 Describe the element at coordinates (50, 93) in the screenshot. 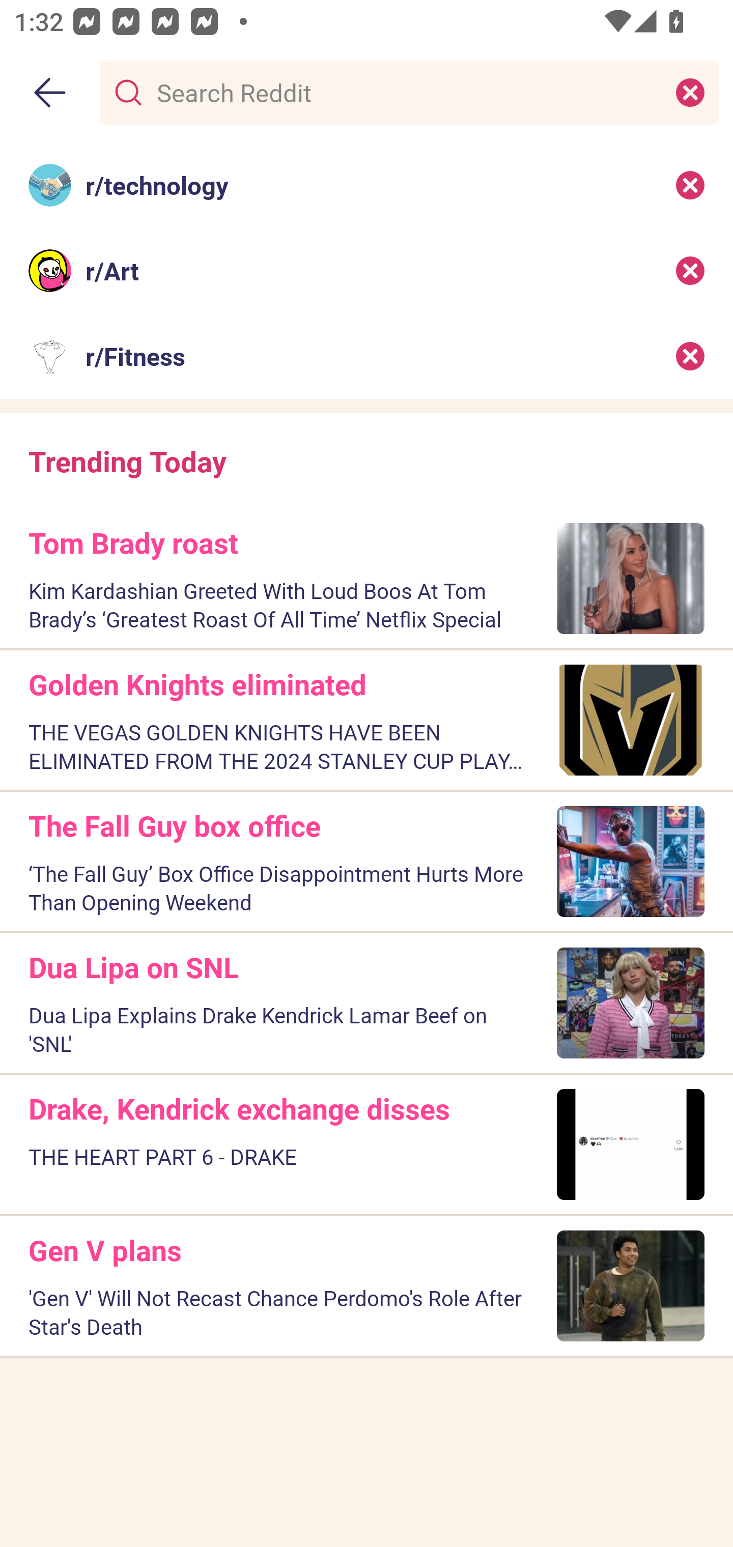

I see `Back` at that location.